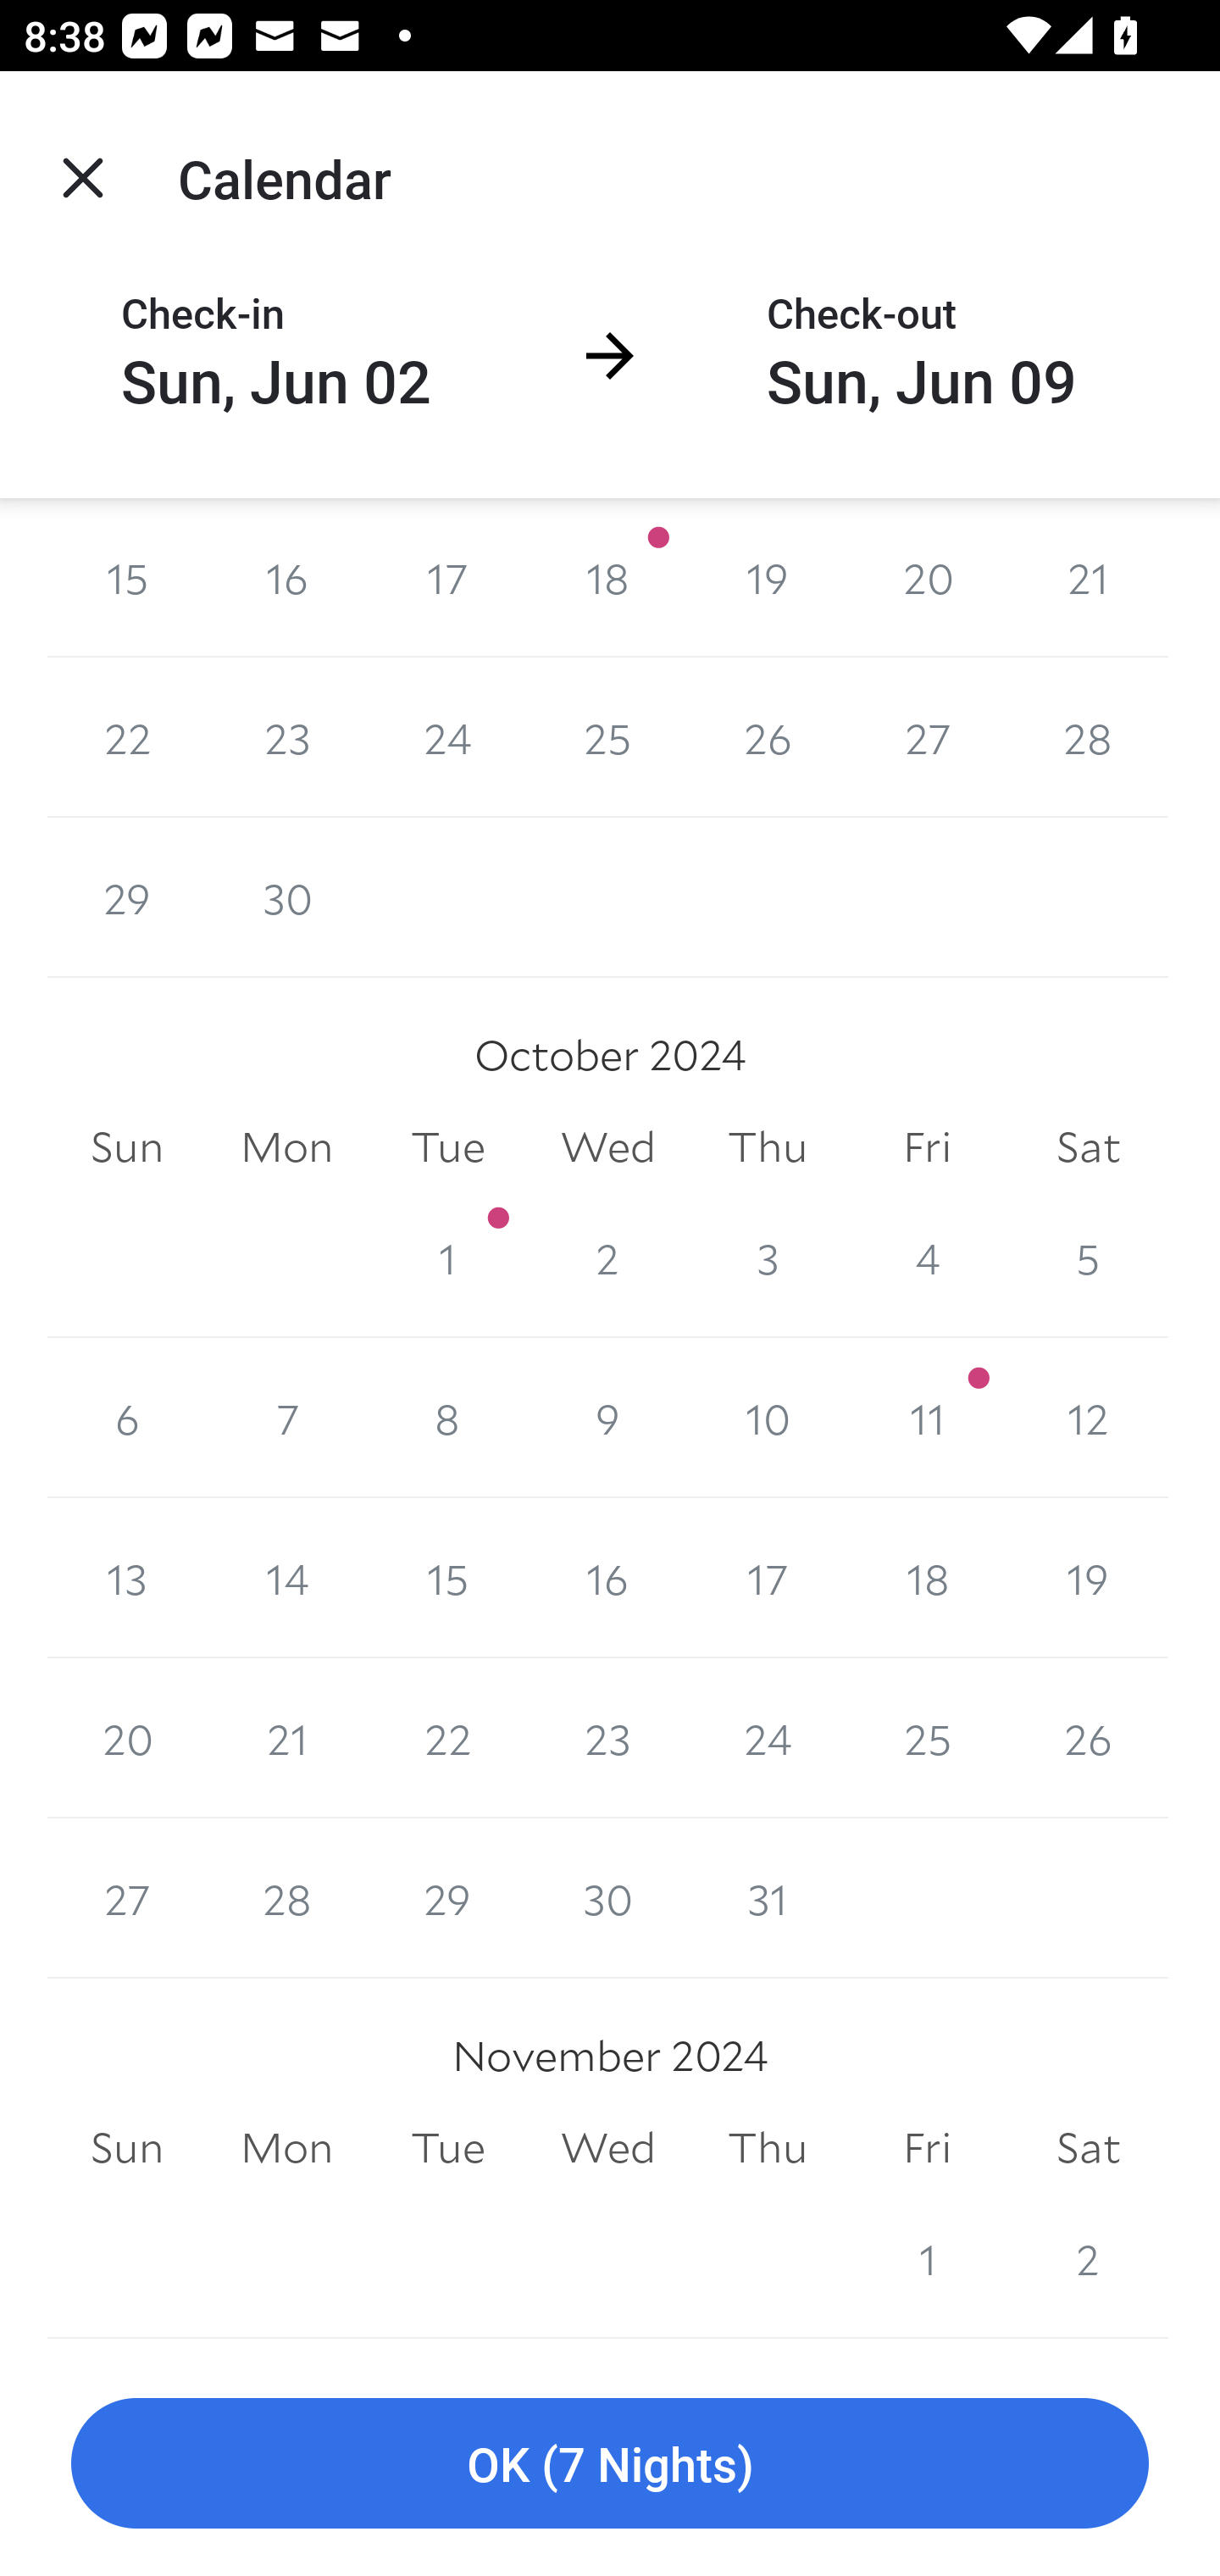  Describe the element at coordinates (927, 736) in the screenshot. I see `27 27 September 2024` at that location.